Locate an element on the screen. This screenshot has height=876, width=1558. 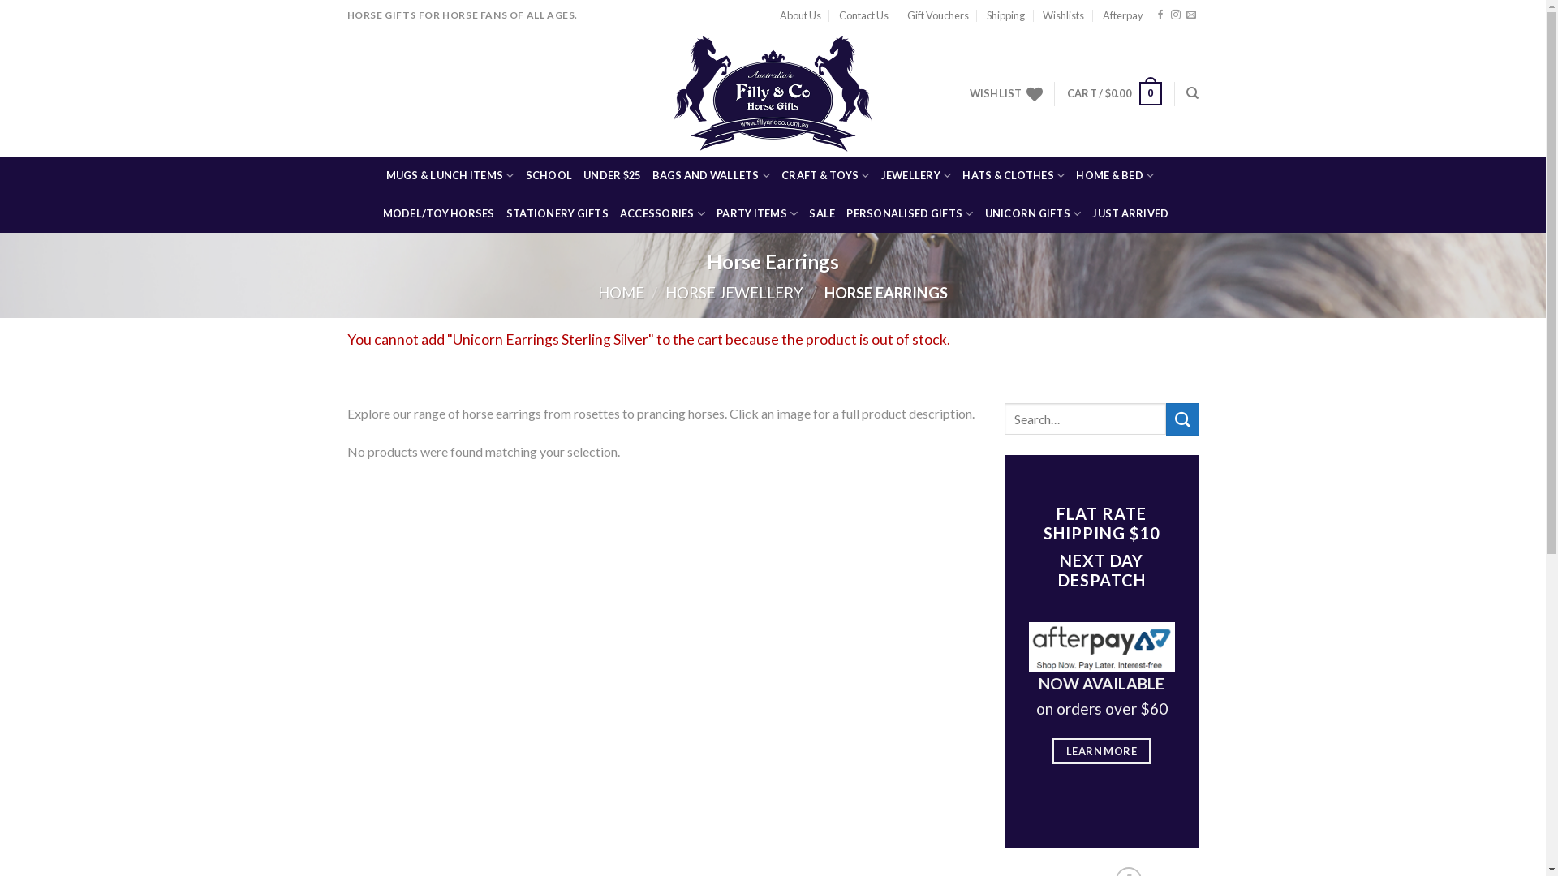
Follow on Facebook is located at coordinates (1160, 15).